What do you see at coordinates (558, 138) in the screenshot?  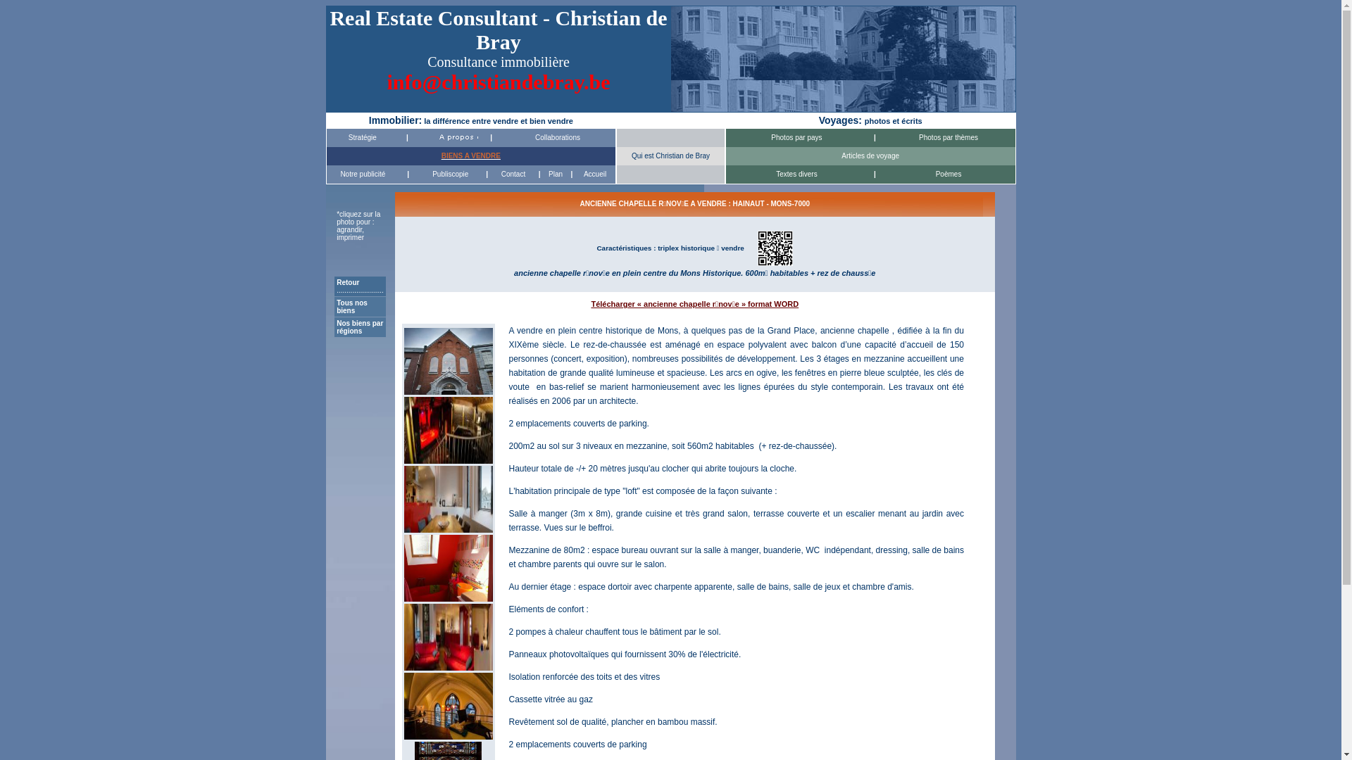 I see `Collaborations` at bounding box center [558, 138].